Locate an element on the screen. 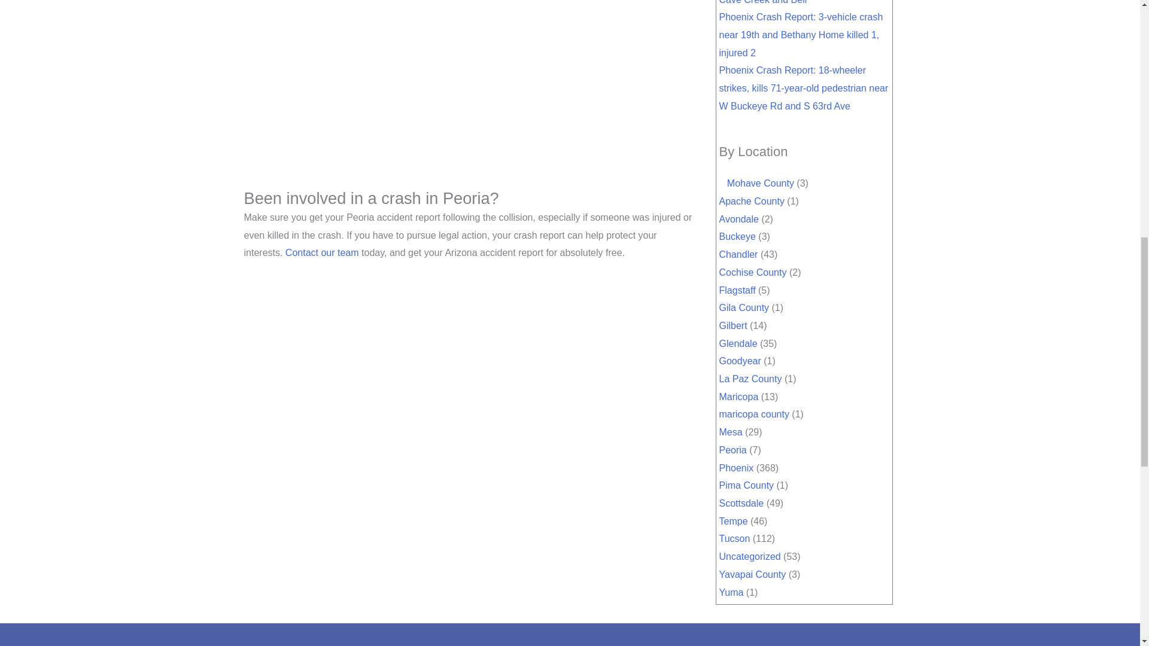 This screenshot has height=646, width=1149. Gilbert is located at coordinates (733, 325).